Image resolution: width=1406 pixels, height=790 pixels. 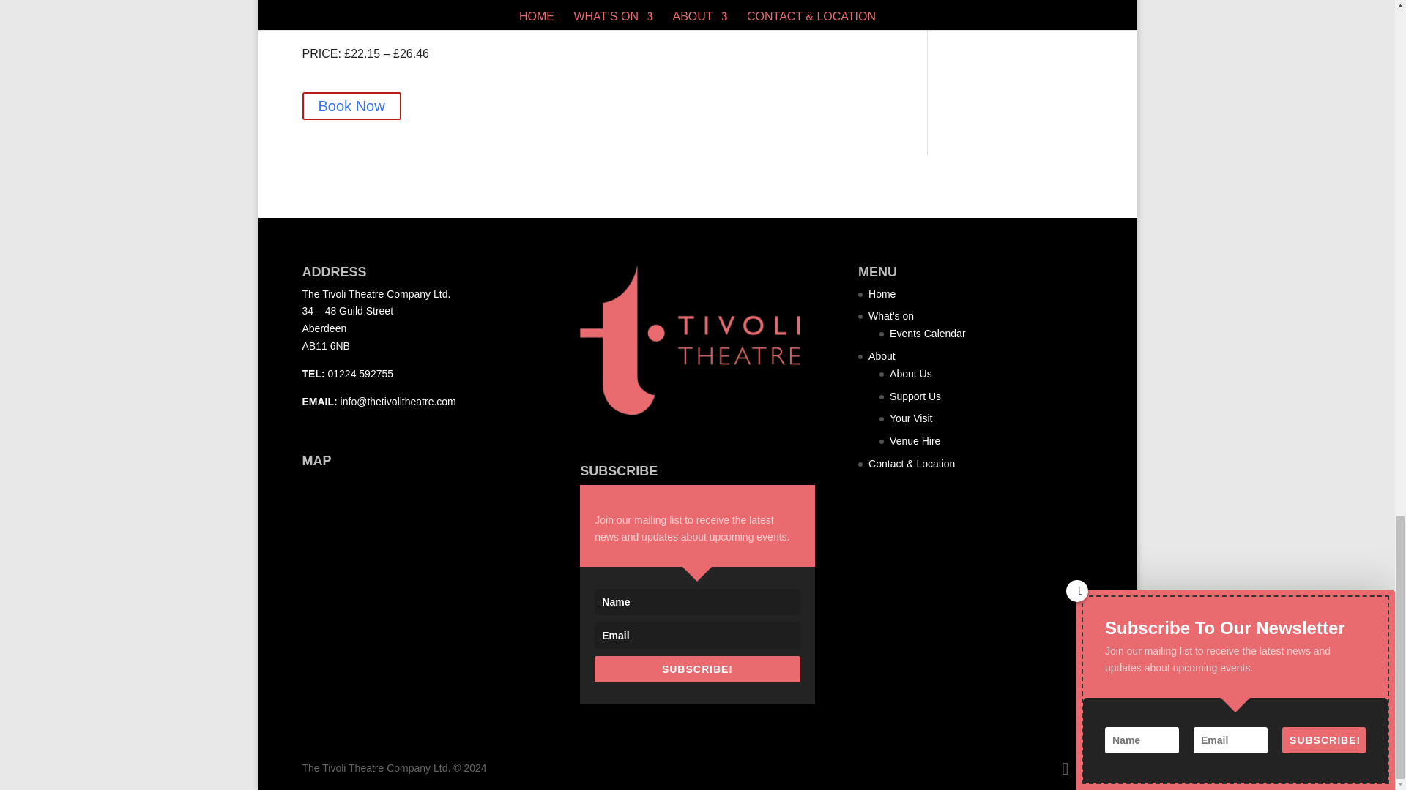 What do you see at coordinates (697, 669) in the screenshot?
I see `SUBSCRIBE!` at bounding box center [697, 669].